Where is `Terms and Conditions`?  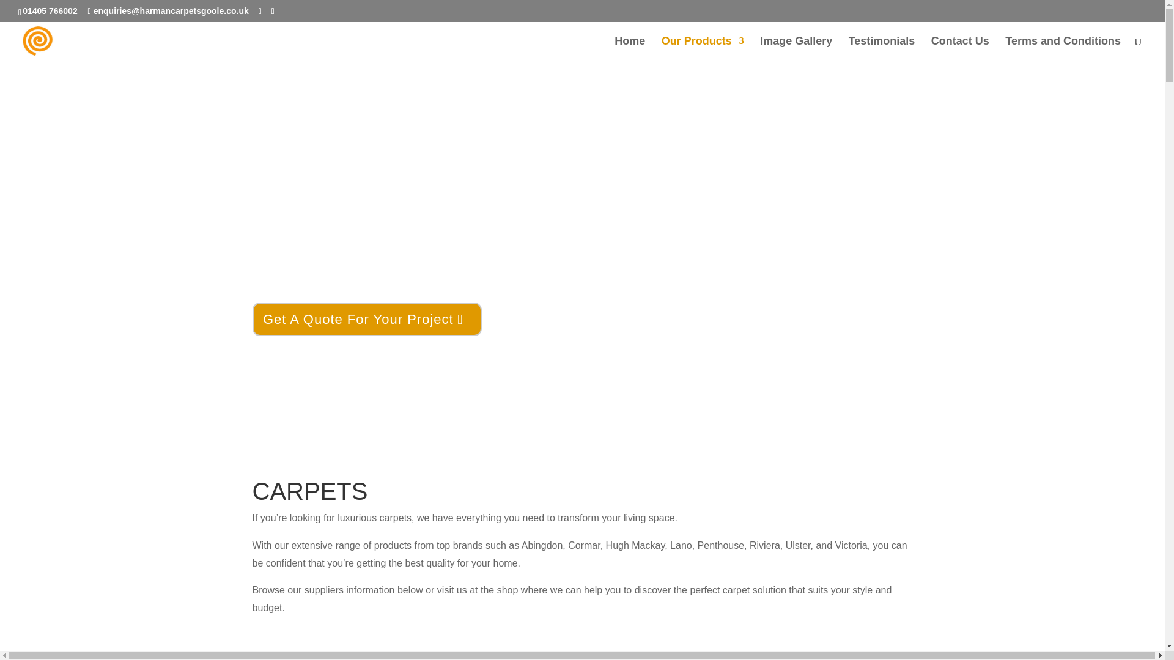 Terms and Conditions is located at coordinates (1063, 50).